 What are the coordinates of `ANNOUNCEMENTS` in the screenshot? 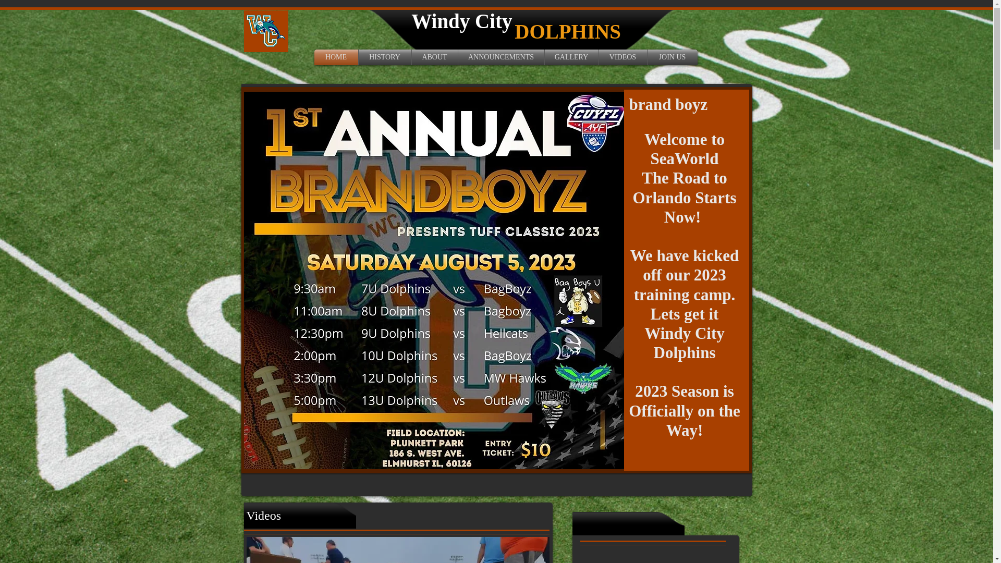 It's located at (500, 57).